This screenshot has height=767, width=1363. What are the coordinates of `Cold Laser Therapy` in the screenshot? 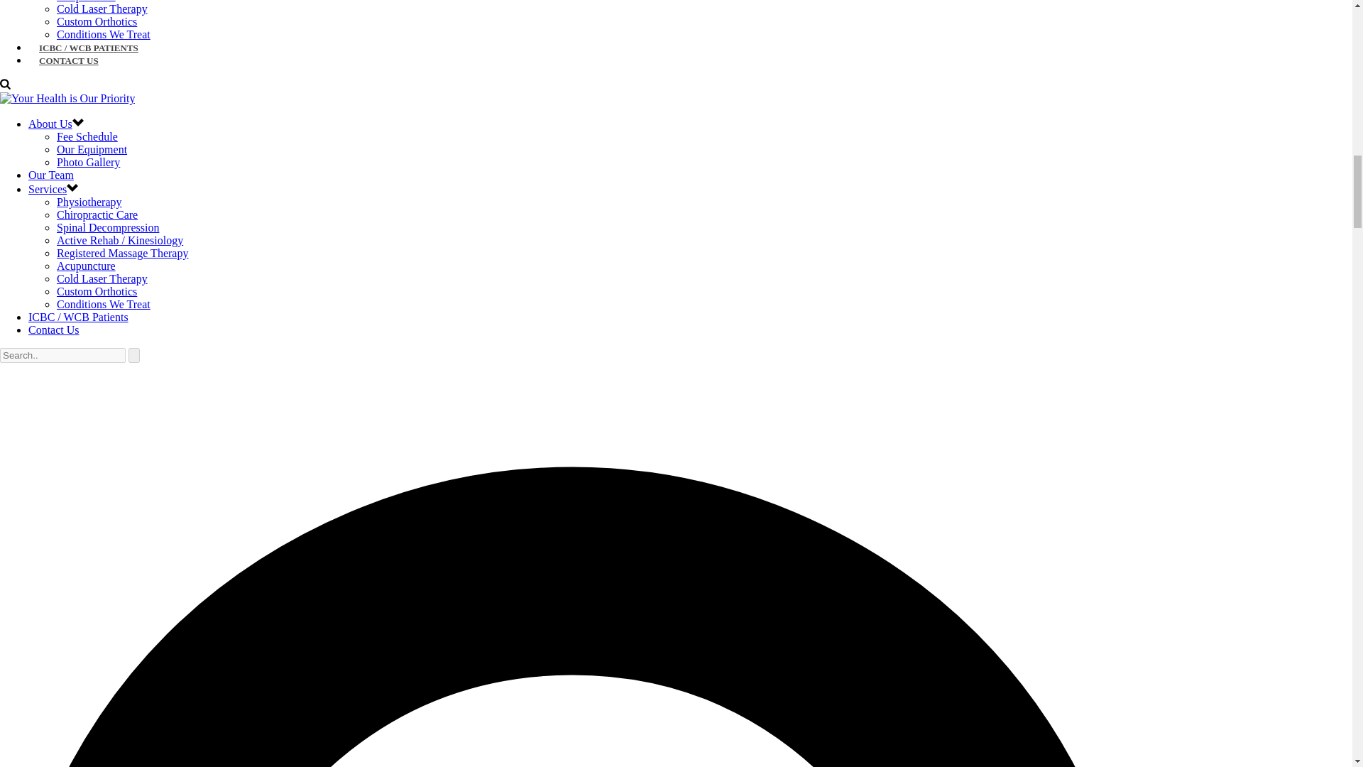 It's located at (102, 9).